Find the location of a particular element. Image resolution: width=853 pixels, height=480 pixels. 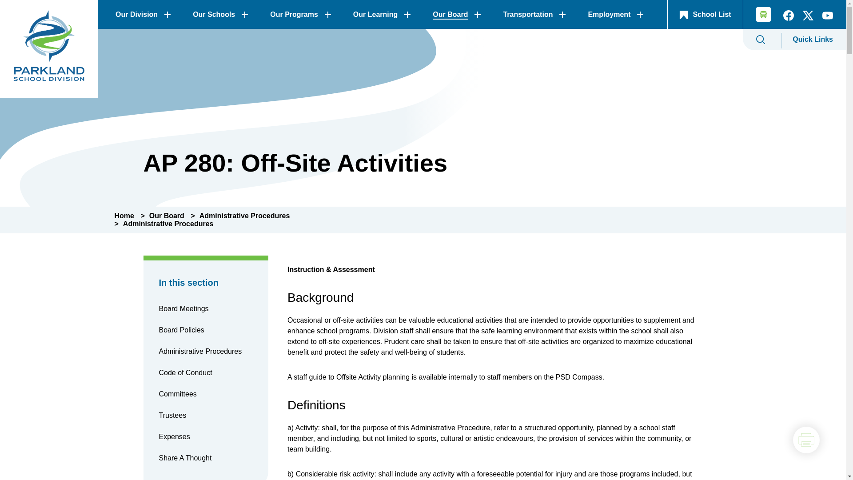

Facebook is located at coordinates (788, 18).